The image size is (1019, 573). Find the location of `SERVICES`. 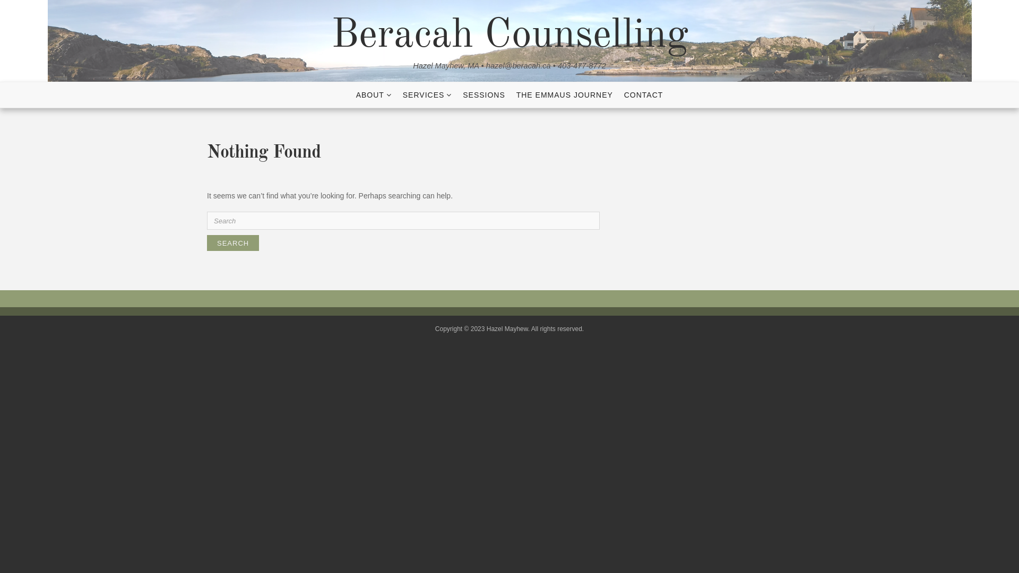

SERVICES is located at coordinates (428, 95).